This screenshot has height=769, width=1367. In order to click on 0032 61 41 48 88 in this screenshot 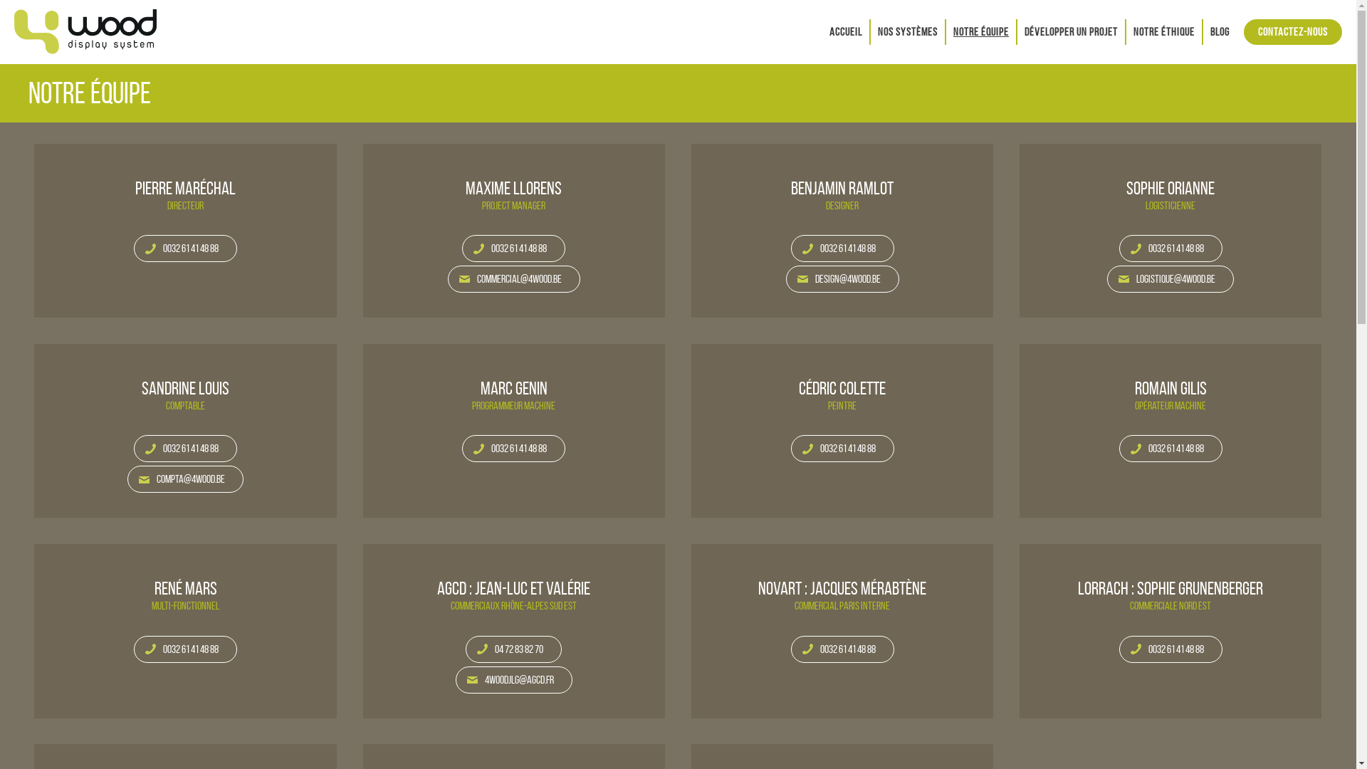, I will do `click(843, 649)`.